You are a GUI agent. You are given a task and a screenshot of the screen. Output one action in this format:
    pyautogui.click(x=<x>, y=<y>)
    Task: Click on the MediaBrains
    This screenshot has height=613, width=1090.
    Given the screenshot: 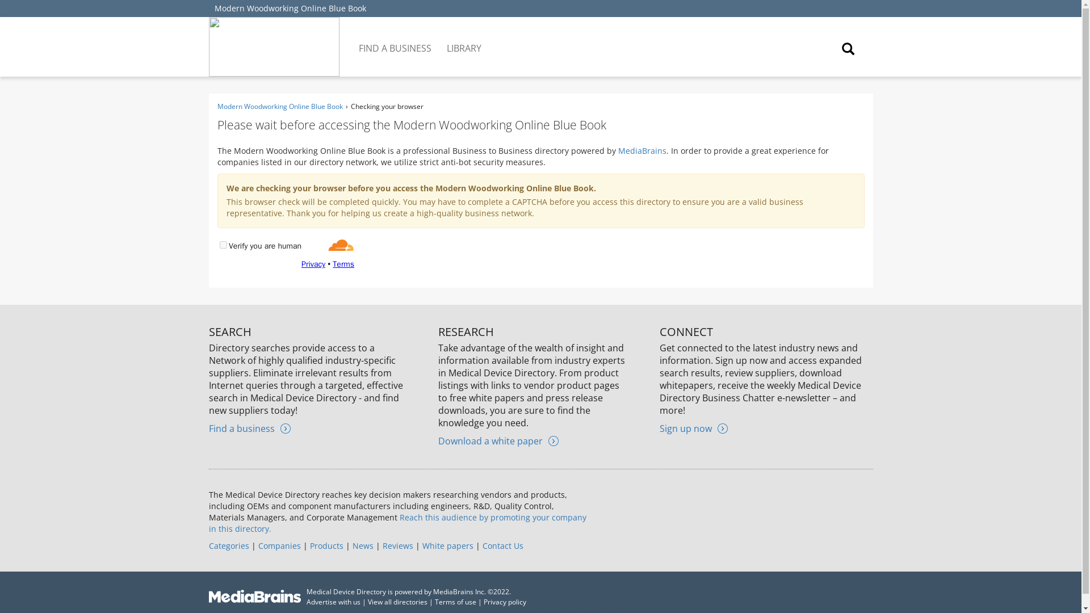 What is the action you would take?
    pyautogui.click(x=642, y=150)
    